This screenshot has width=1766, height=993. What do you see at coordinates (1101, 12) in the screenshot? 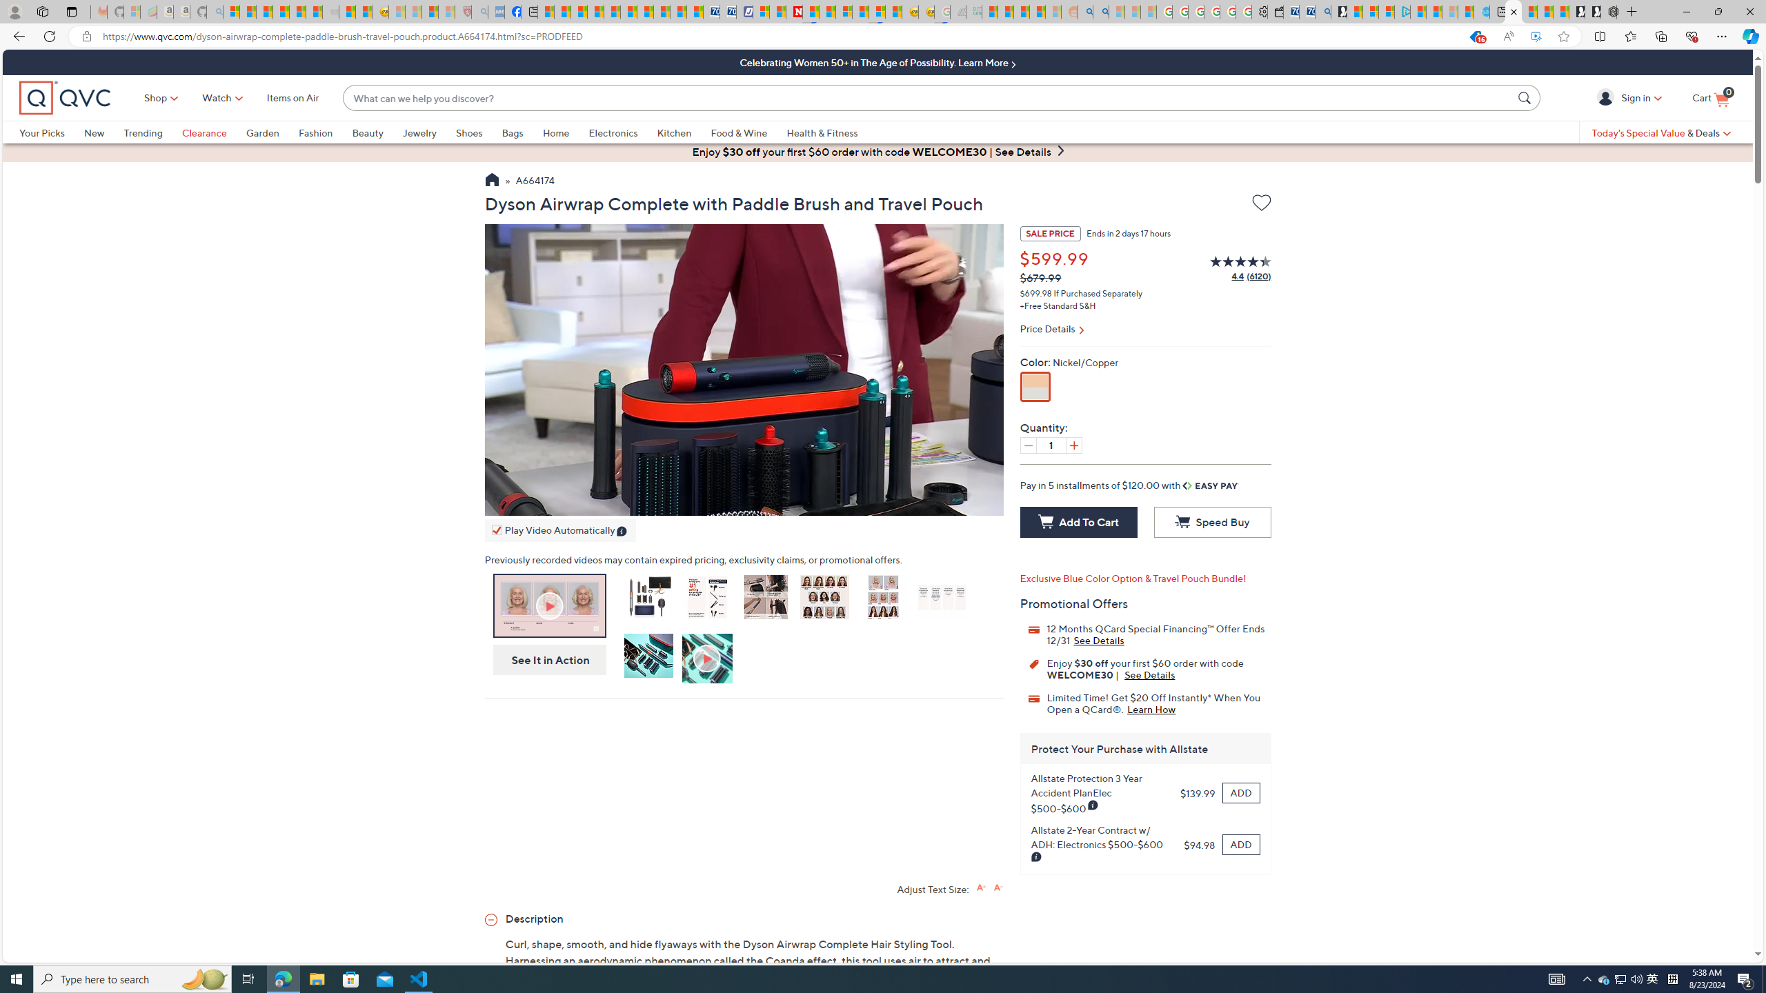
I see `Utah sues federal government - Search` at bounding box center [1101, 12].